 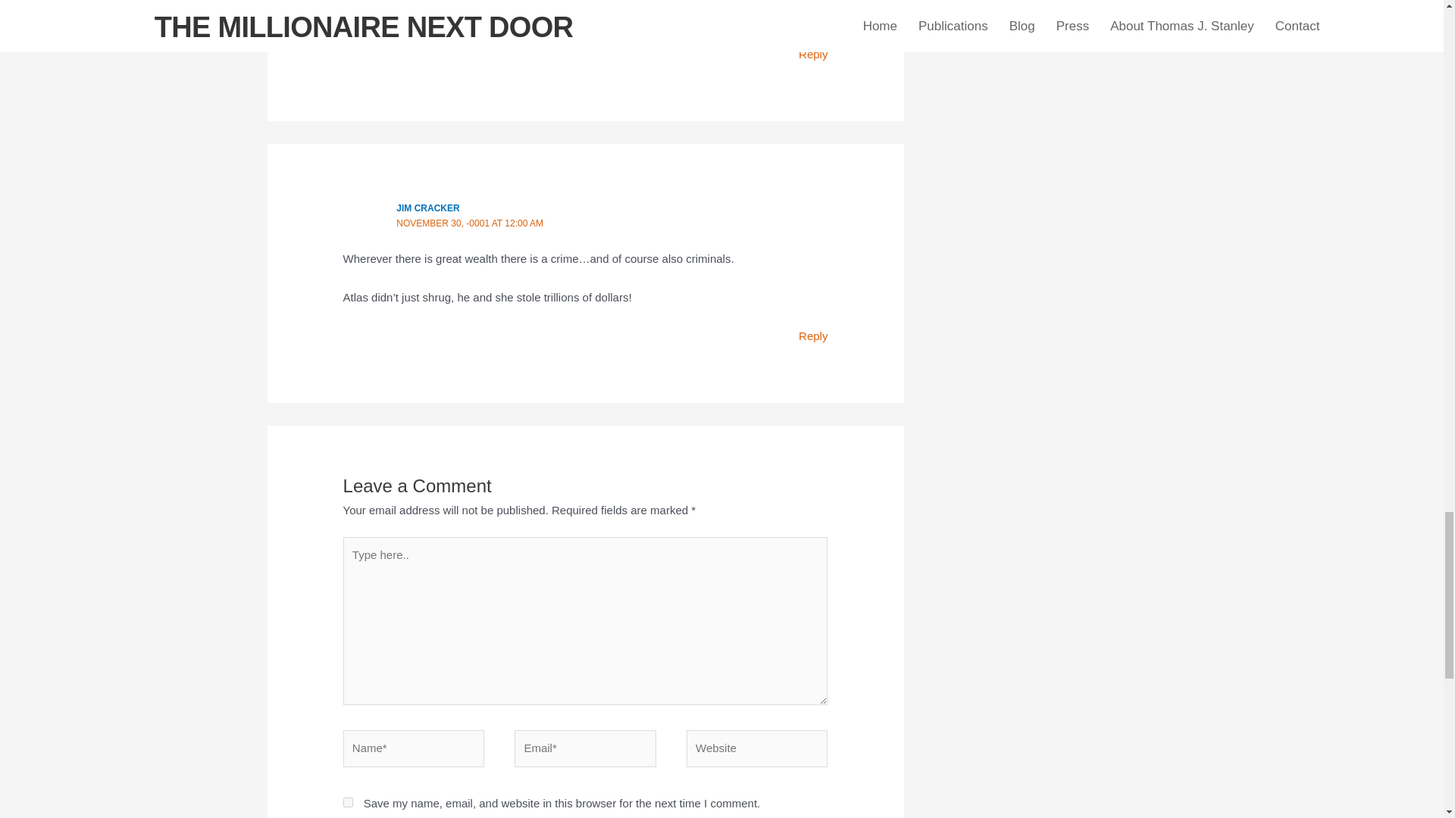 What do you see at coordinates (349, 802) in the screenshot?
I see `yes` at bounding box center [349, 802].